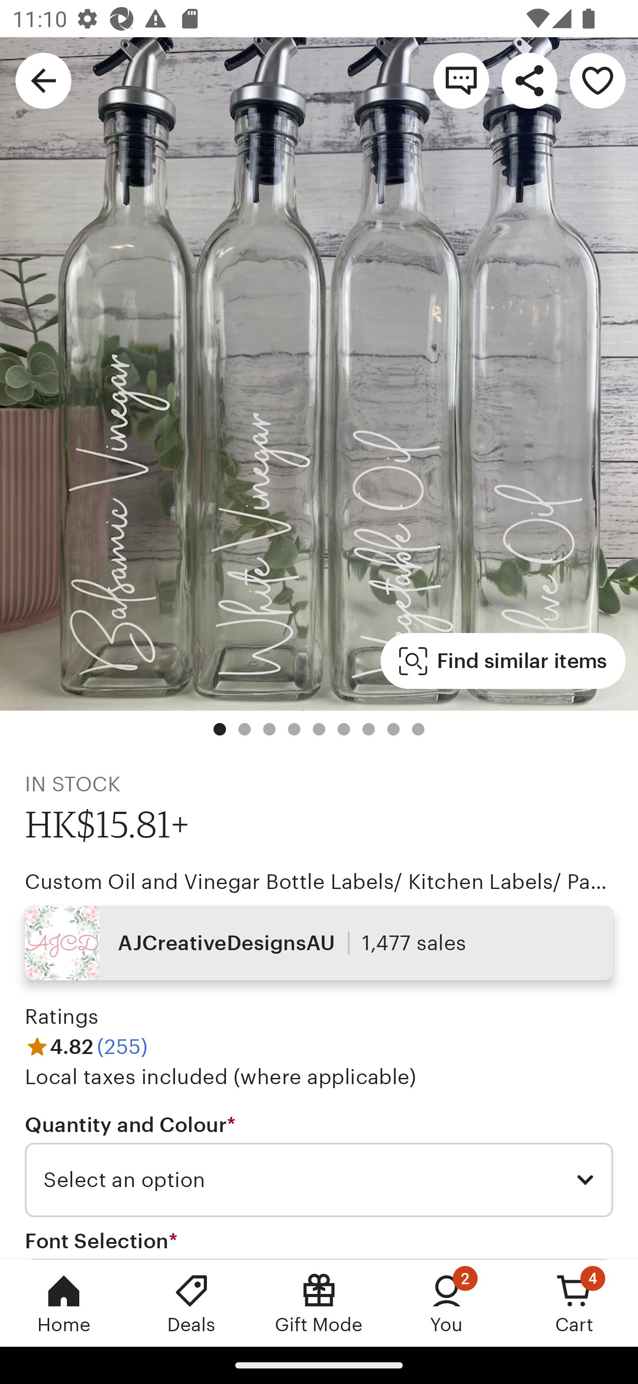 The width and height of the screenshot is (638, 1384). What do you see at coordinates (319, 1244) in the screenshot?
I see `Font Selection * Required Select an option` at bounding box center [319, 1244].